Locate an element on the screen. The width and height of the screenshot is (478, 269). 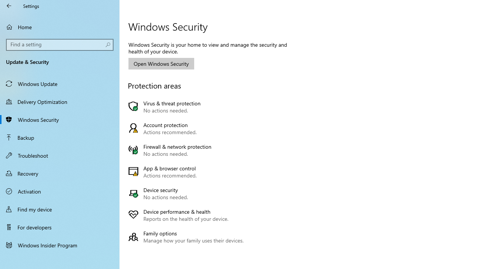
Open Windows Security is located at coordinates (161, 64).